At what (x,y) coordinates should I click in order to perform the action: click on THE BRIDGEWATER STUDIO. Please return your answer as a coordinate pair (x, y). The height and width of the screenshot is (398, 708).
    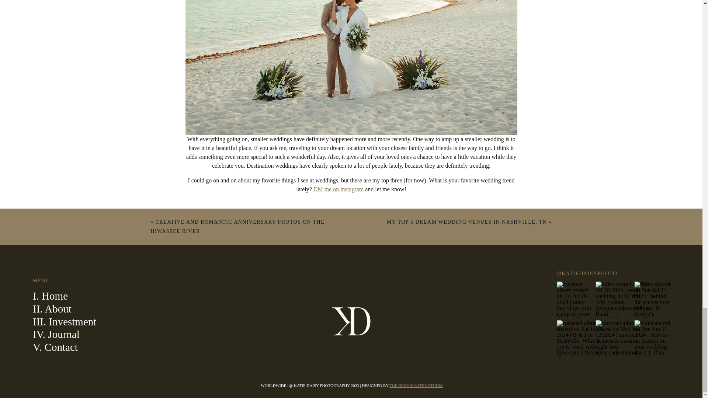
    Looking at the image, I should click on (416, 385).